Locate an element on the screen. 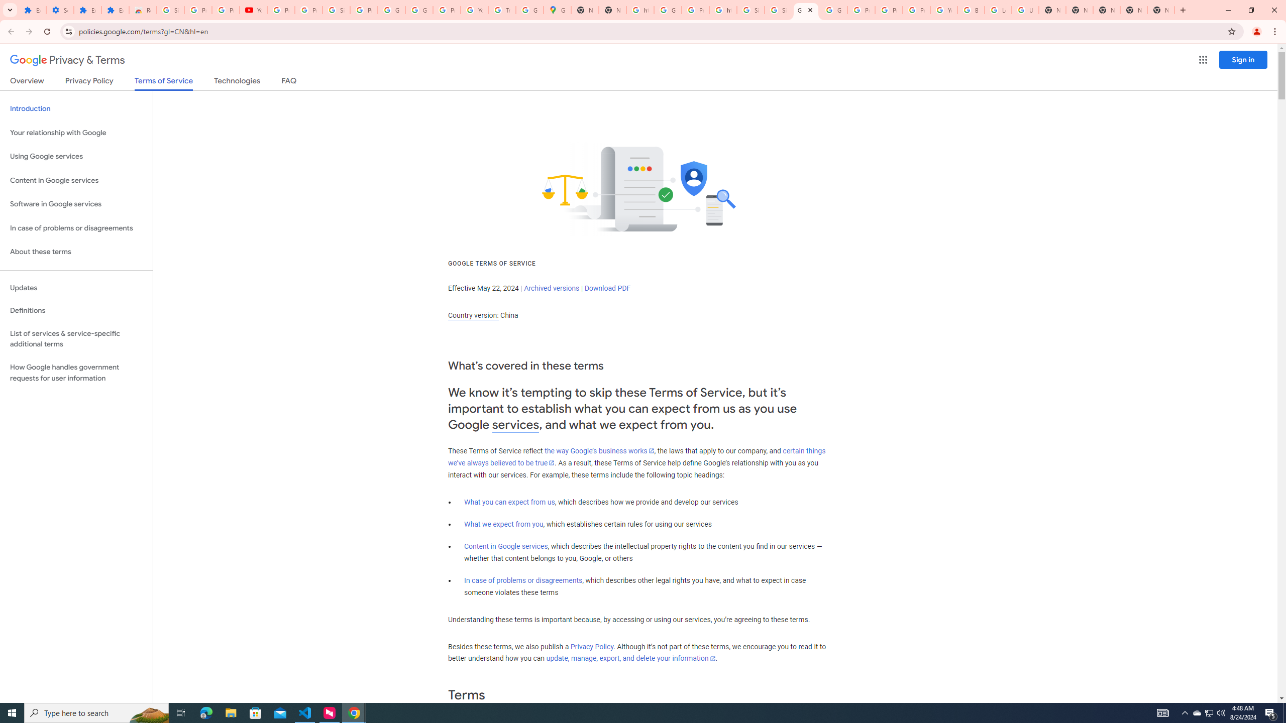 The height and width of the screenshot is (723, 1286). Definitions is located at coordinates (76, 311).